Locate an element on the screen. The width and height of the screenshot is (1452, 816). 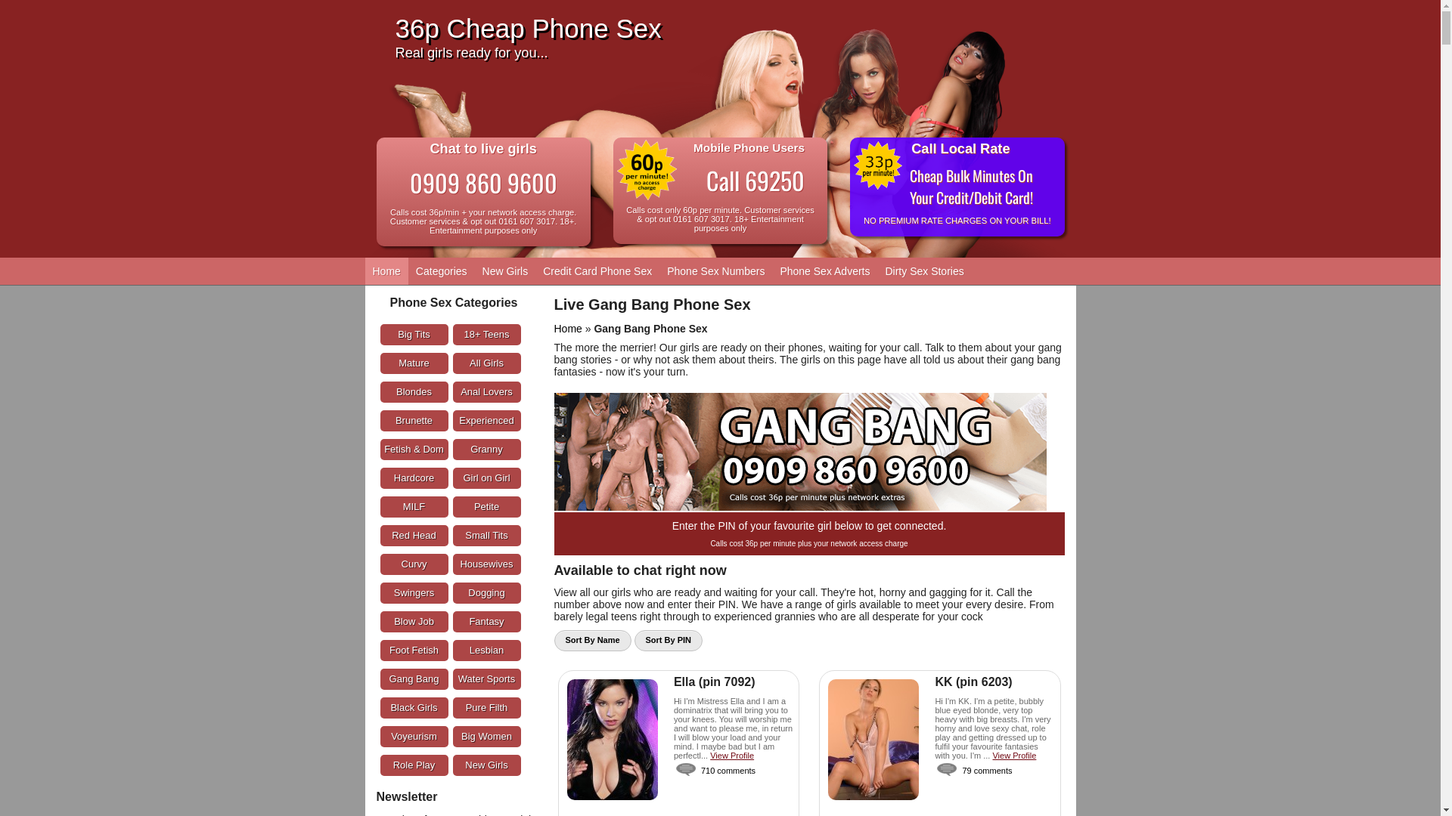
New Girls is located at coordinates (486, 765).